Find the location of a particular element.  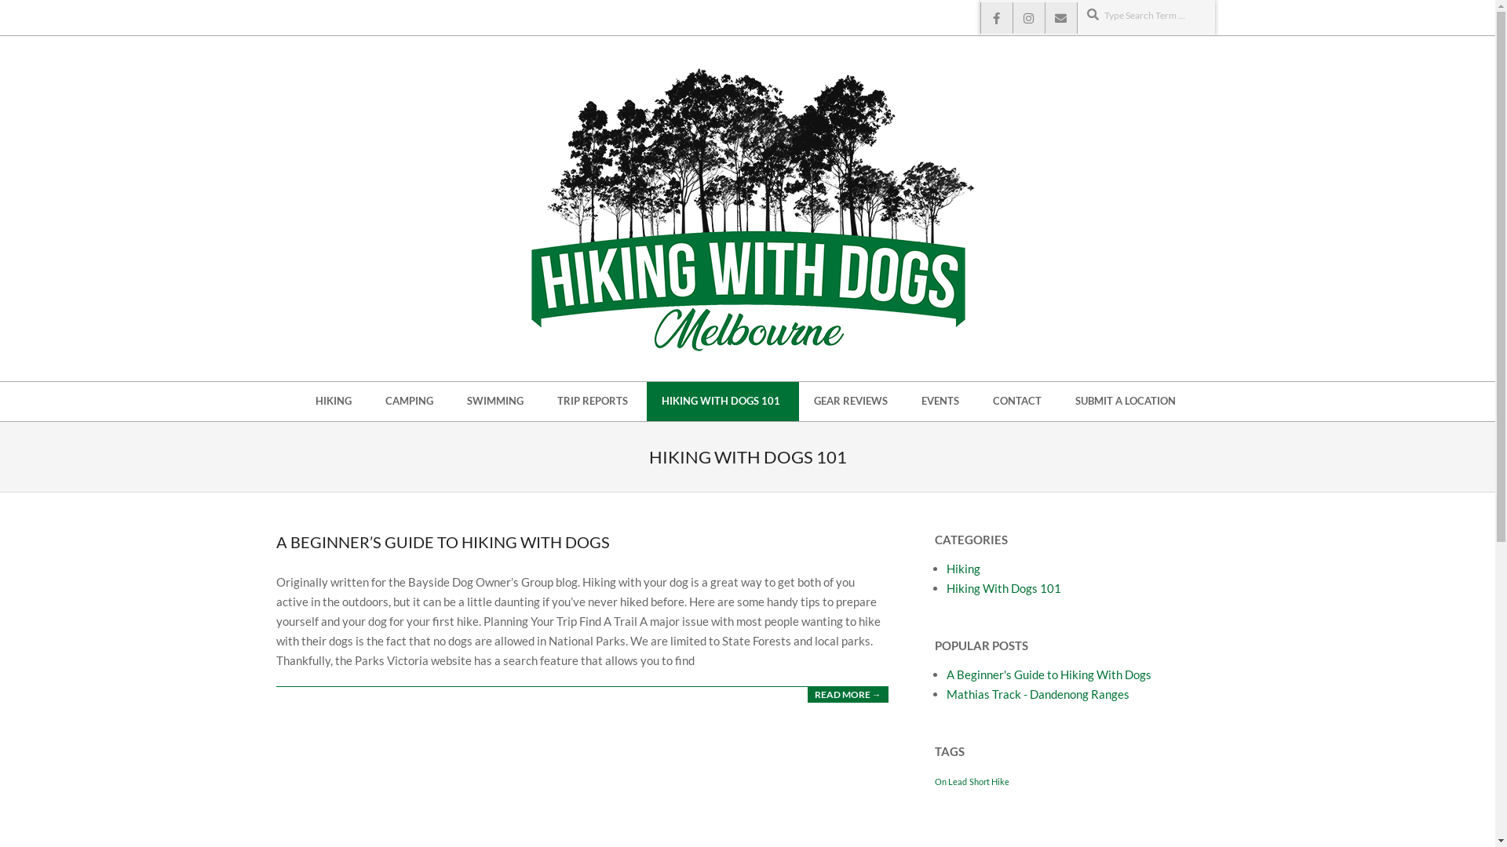

CAMPING is located at coordinates (411, 402).